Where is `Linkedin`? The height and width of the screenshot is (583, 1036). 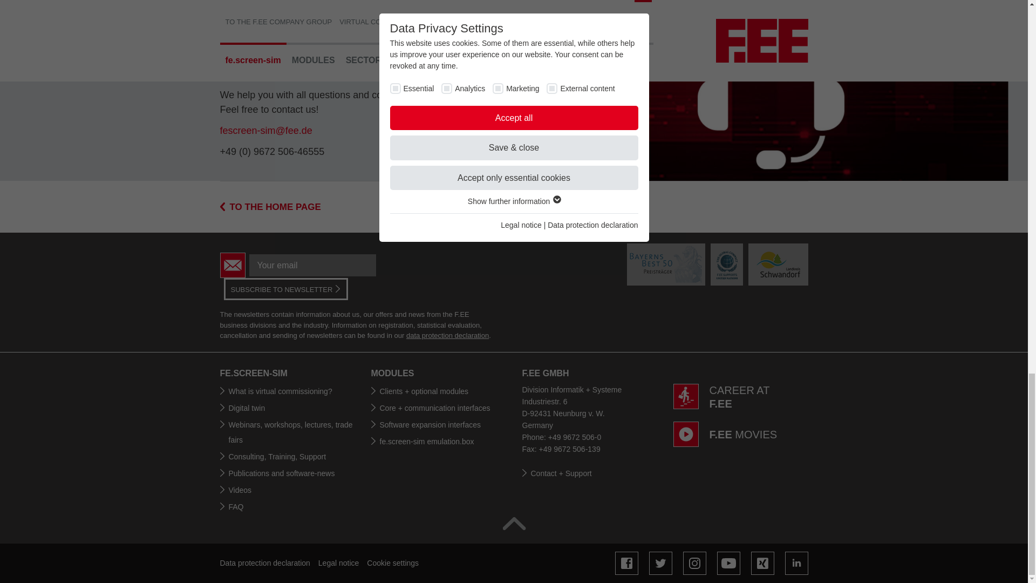 Linkedin is located at coordinates (796, 562).